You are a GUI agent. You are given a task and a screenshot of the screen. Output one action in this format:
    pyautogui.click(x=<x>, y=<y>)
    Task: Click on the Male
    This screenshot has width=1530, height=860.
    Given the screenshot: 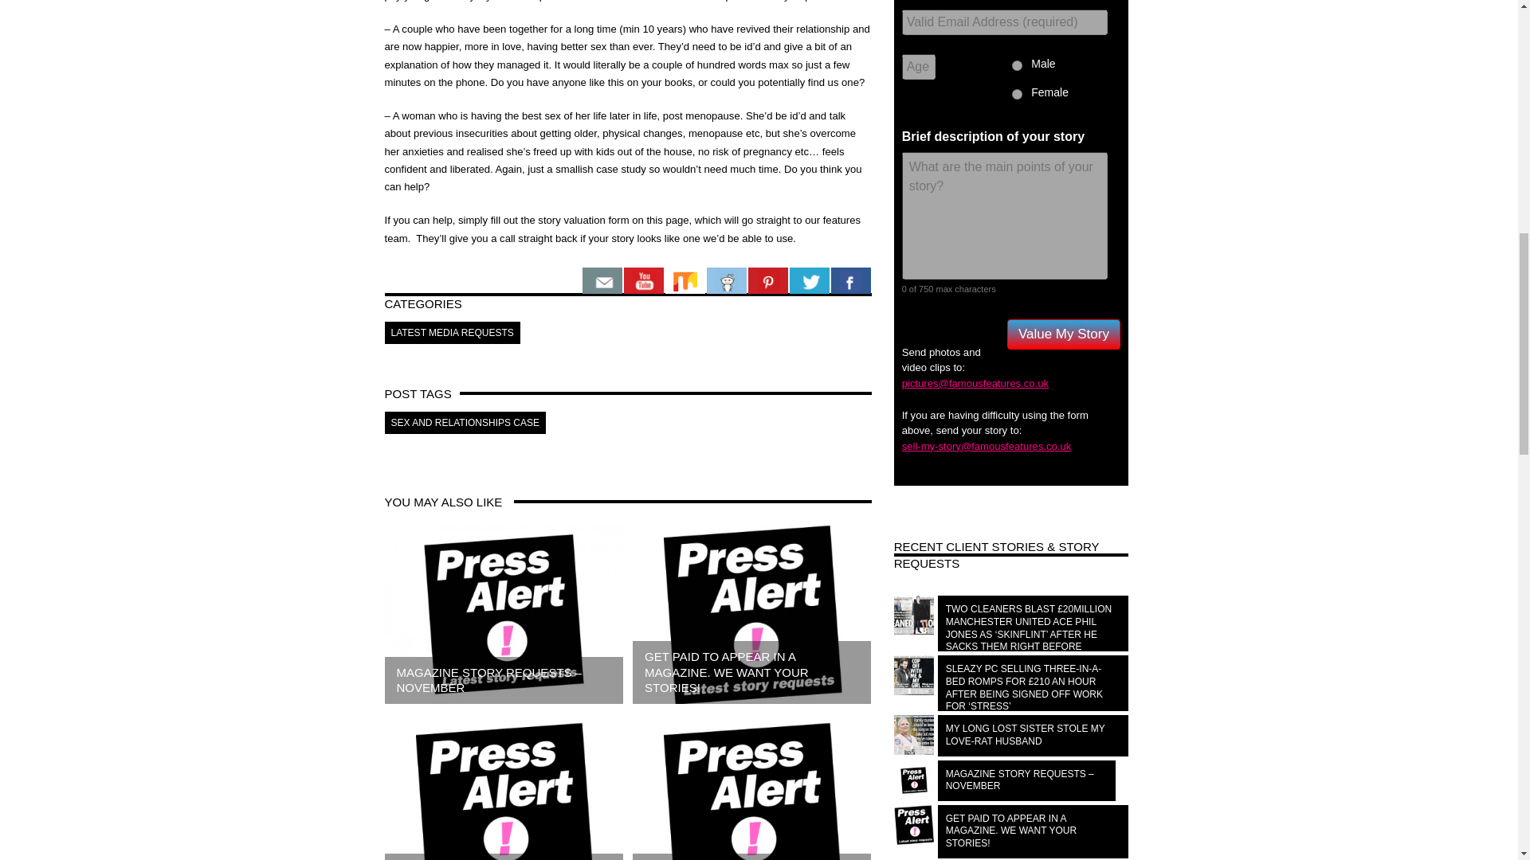 What is the action you would take?
    pyautogui.click(x=1017, y=65)
    